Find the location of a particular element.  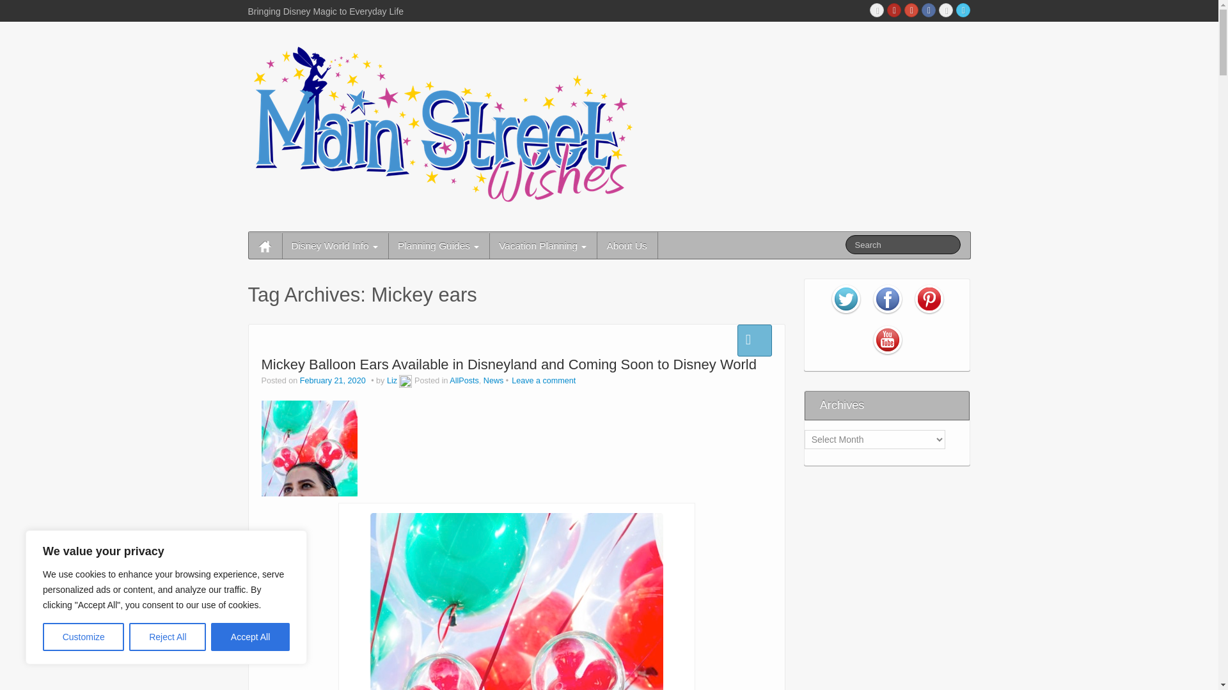

Accept All is located at coordinates (251, 637).